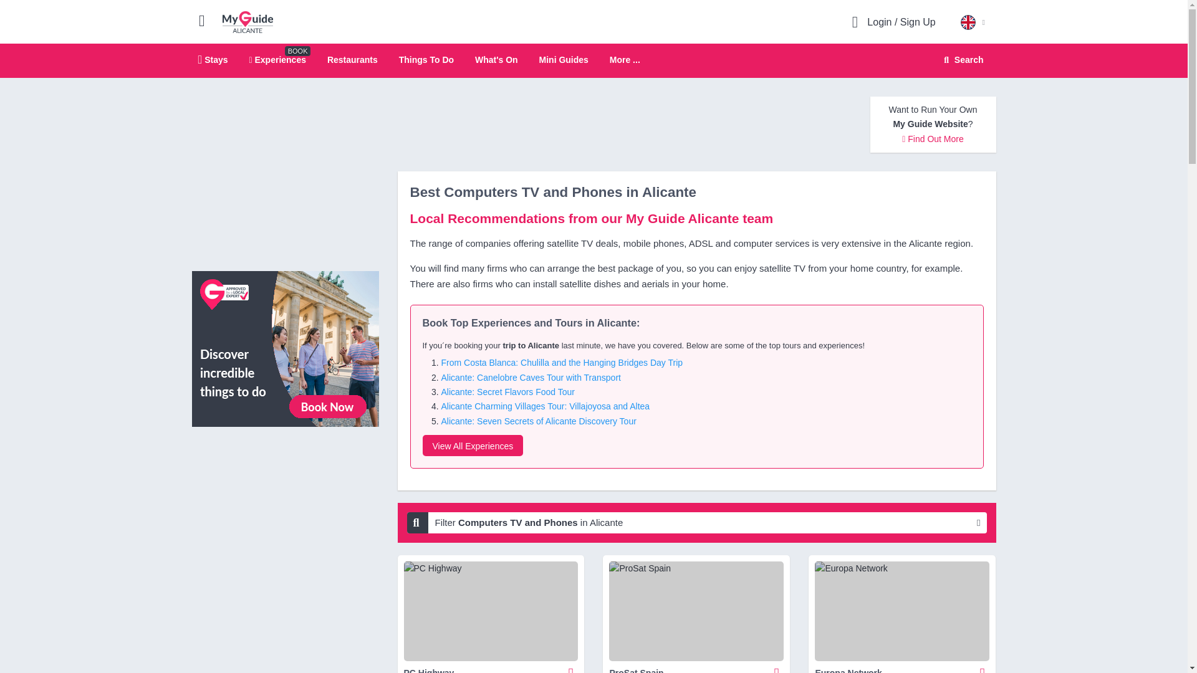 This screenshot has width=1197, height=673. Describe the element at coordinates (571, 667) in the screenshot. I see `Add to My Guide` at that location.